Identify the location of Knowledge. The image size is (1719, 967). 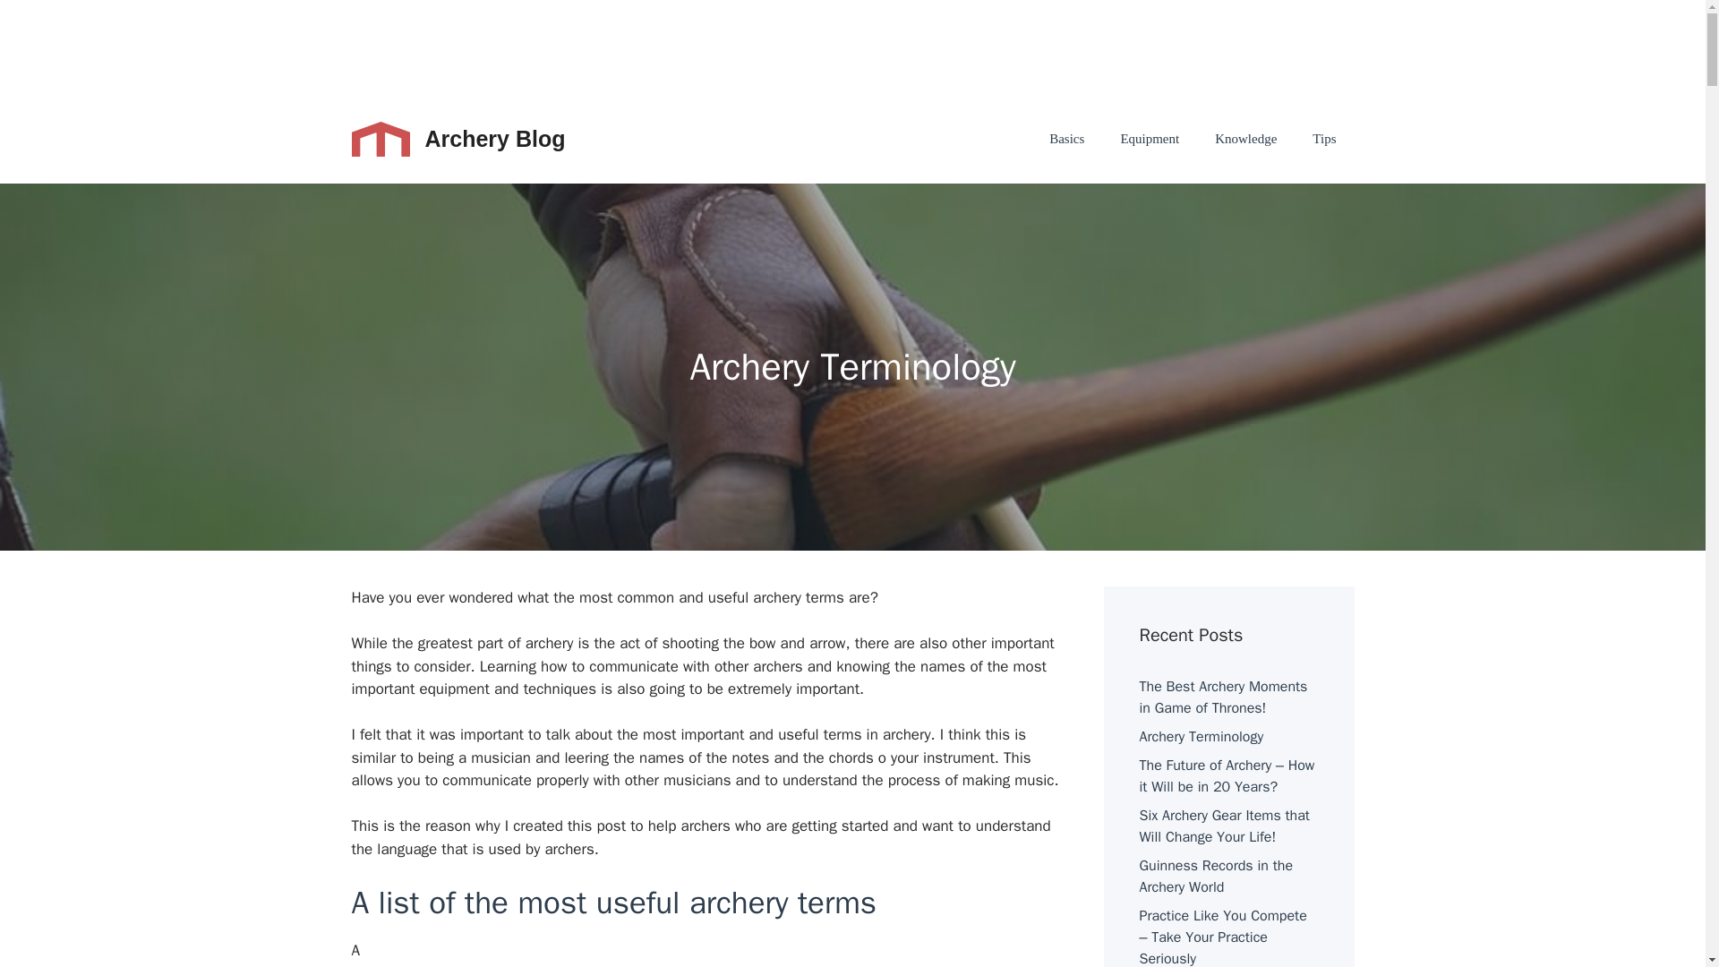
(1244, 138).